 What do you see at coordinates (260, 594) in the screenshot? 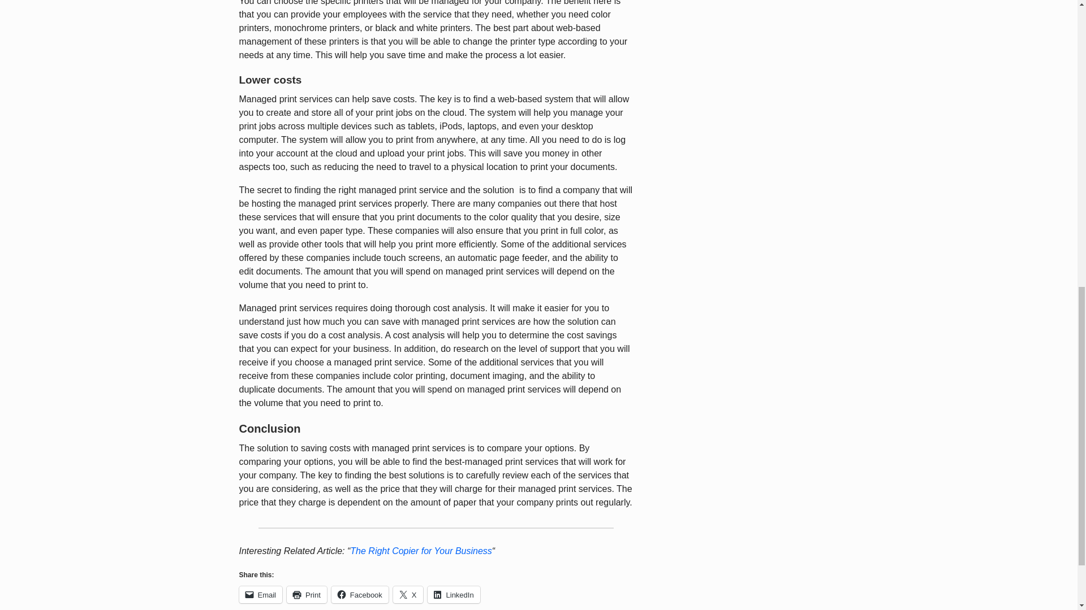
I see `Click to email a link to a friend` at bounding box center [260, 594].